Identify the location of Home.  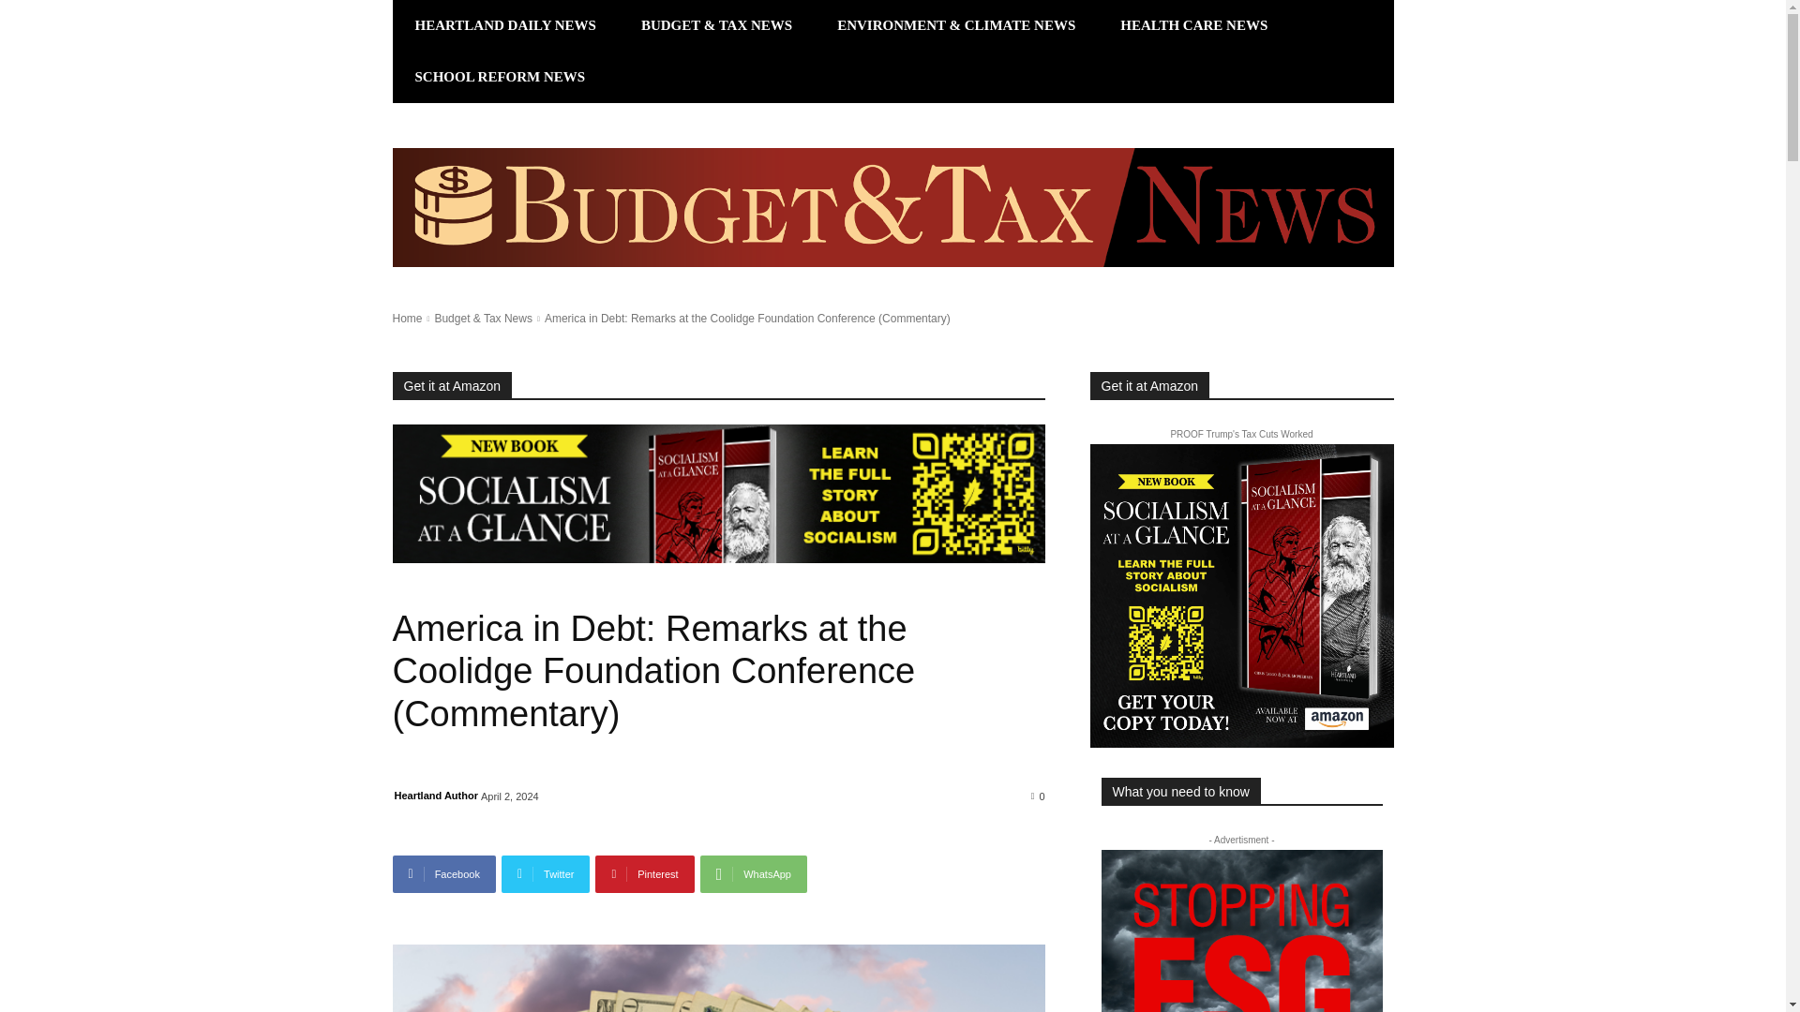
(407, 318).